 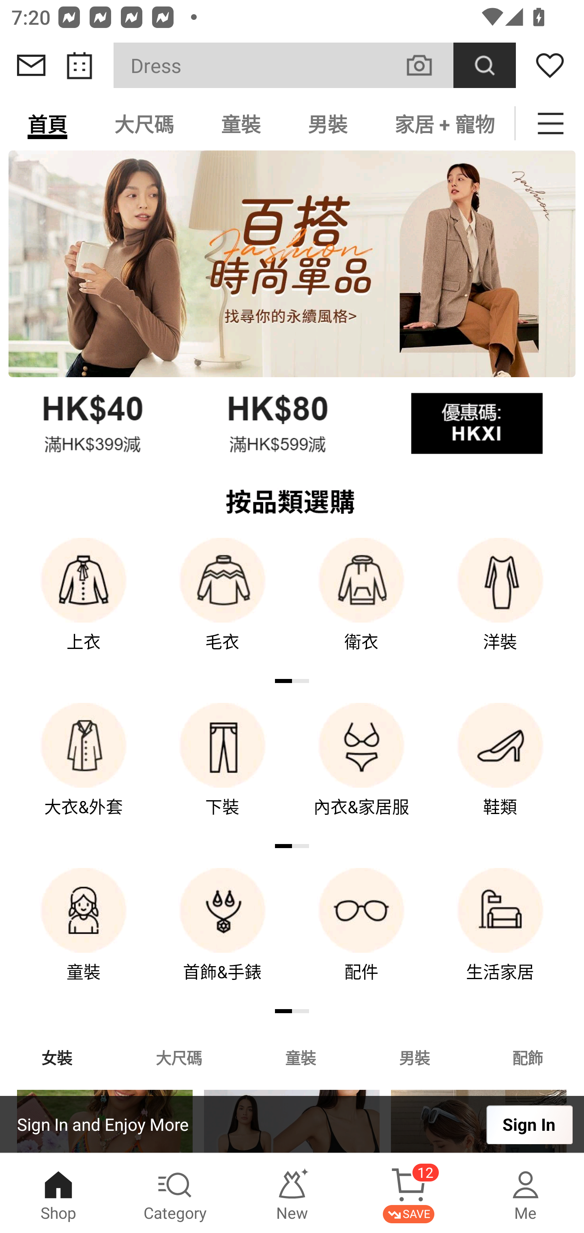 What do you see at coordinates (292, 1193) in the screenshot?
I see `New` at bounding box center [292, 1193].